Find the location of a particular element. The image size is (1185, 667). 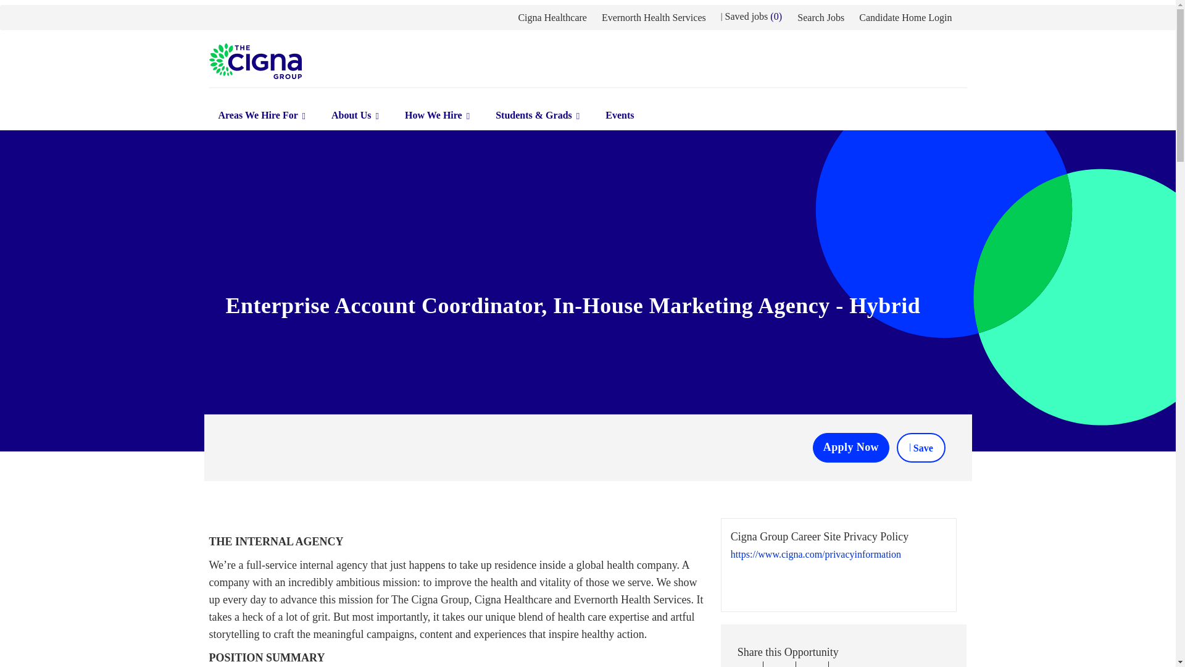

Cigna Healthcare is located at coordinates (552, 17).